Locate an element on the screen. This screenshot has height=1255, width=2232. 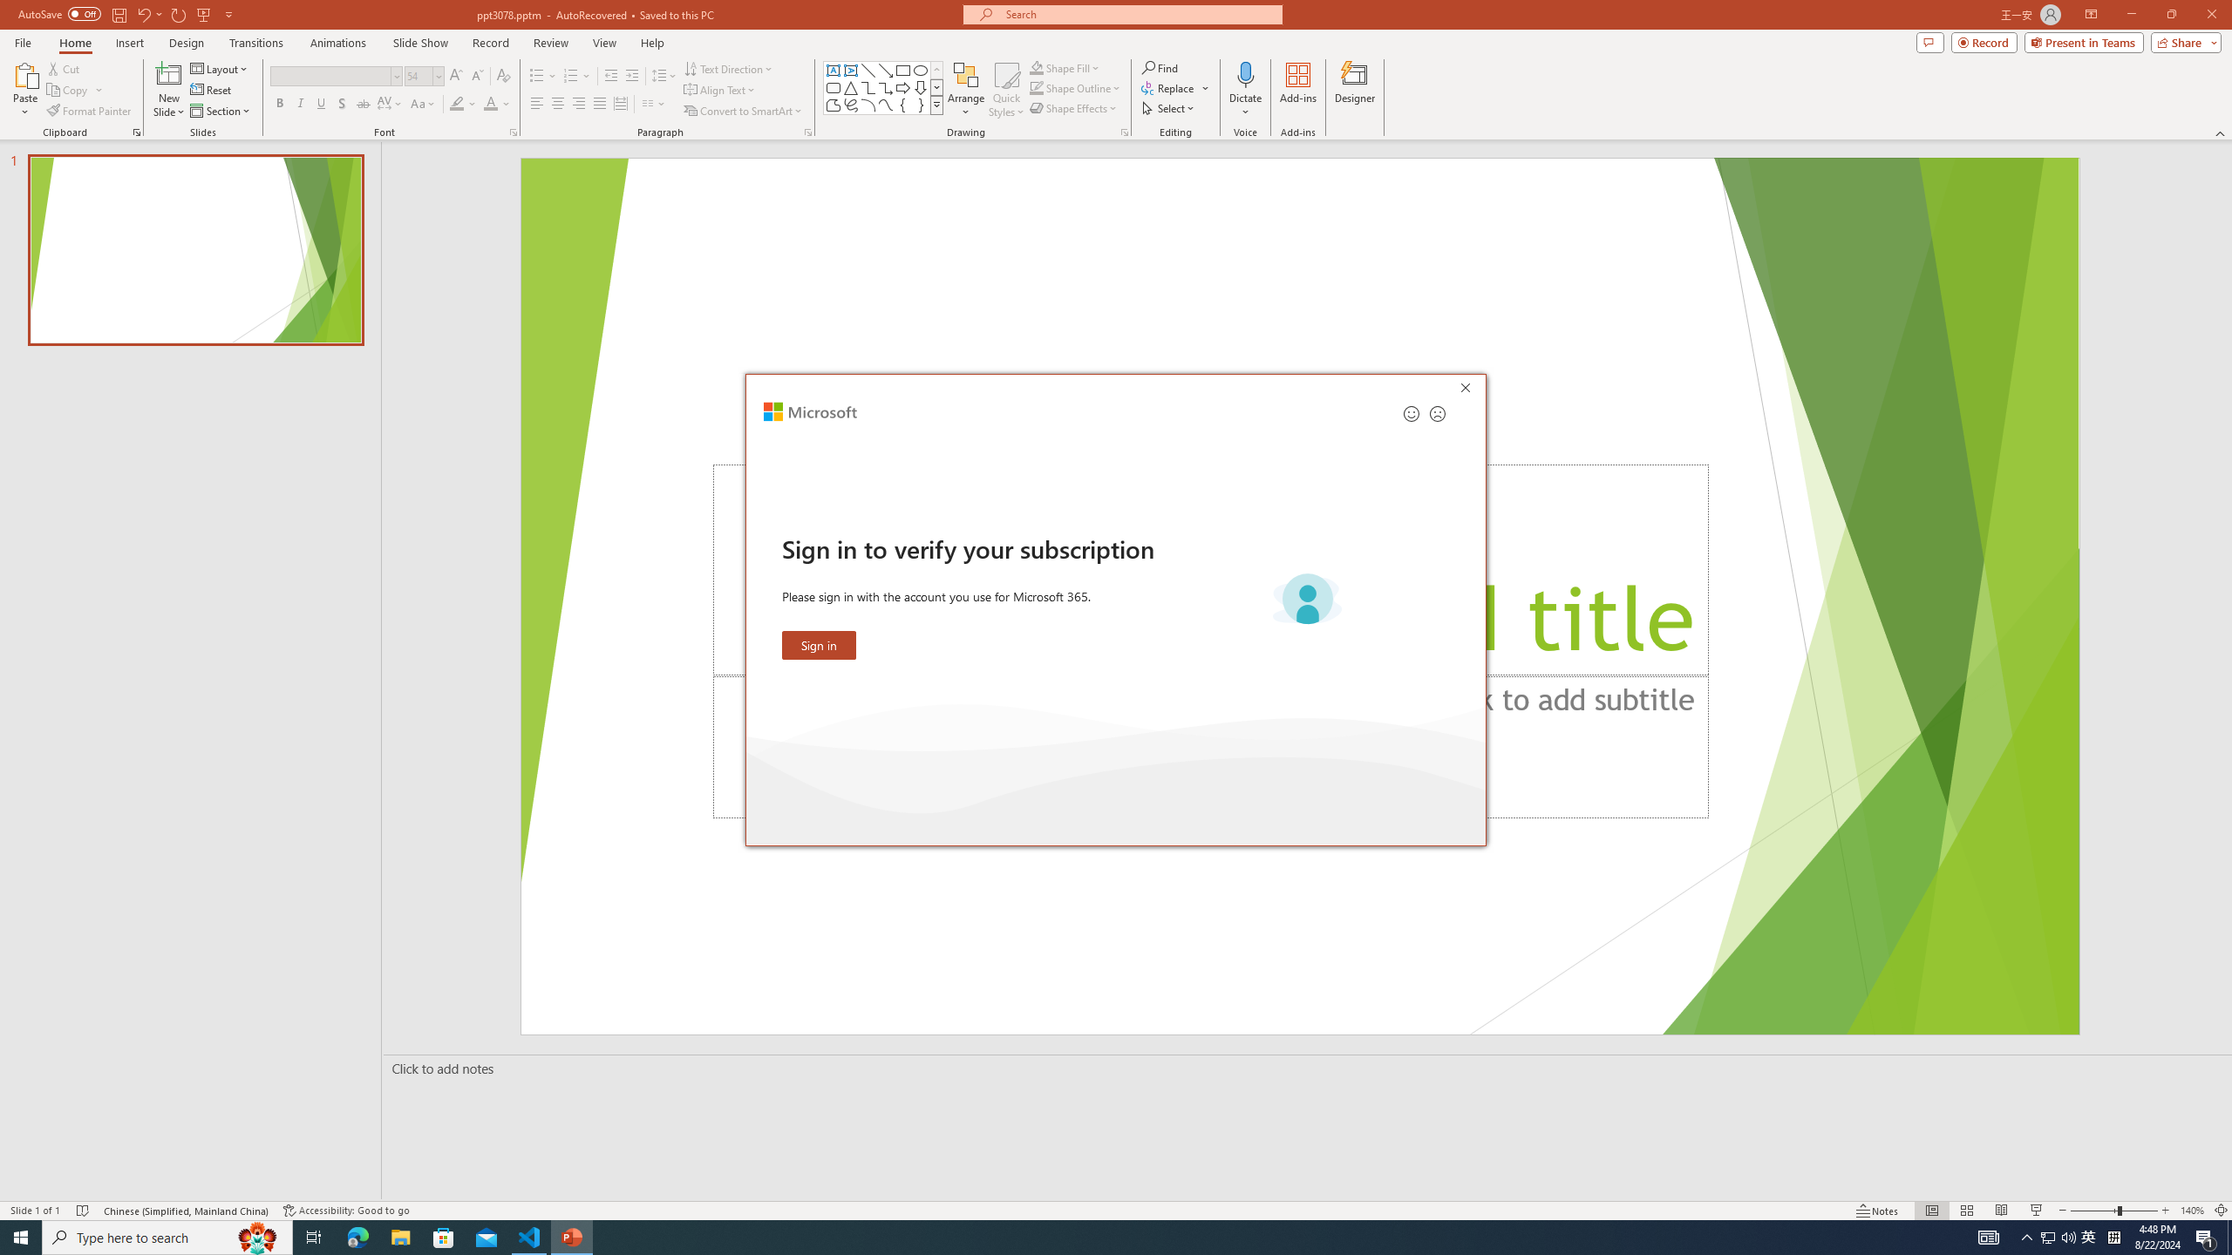
Shape Fill Dark Green, Accent 2 is located at coordinates (1036, 68).